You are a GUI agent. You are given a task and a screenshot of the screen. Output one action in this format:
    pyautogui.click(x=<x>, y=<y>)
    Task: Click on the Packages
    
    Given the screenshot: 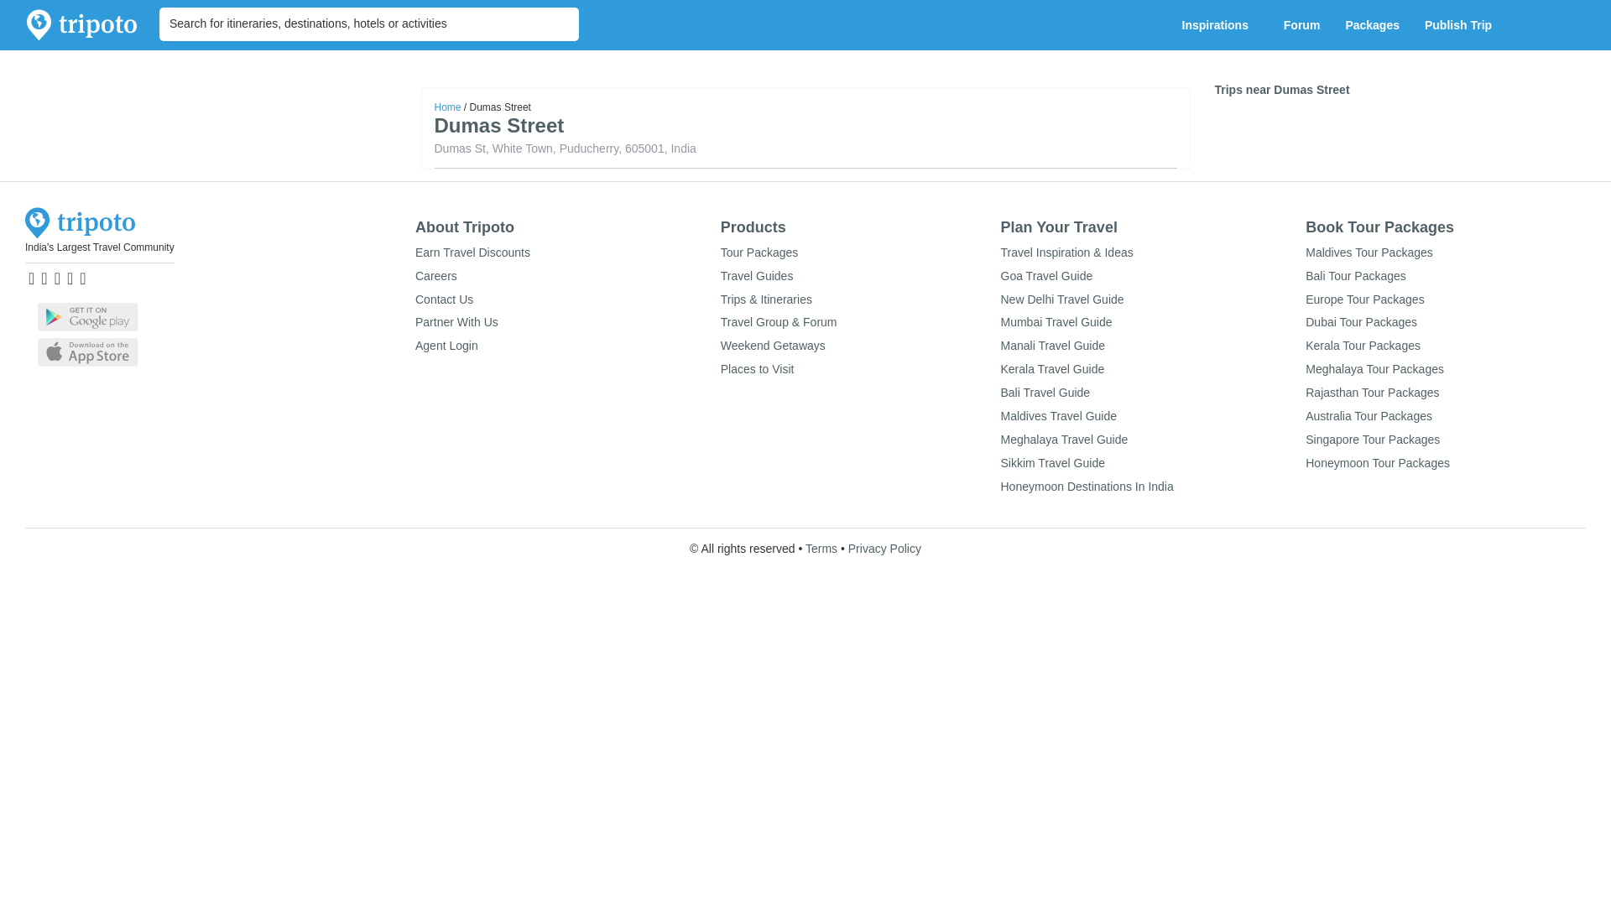 What is the action you would take?
    pyautogui.click(x=1372, y=25)
    